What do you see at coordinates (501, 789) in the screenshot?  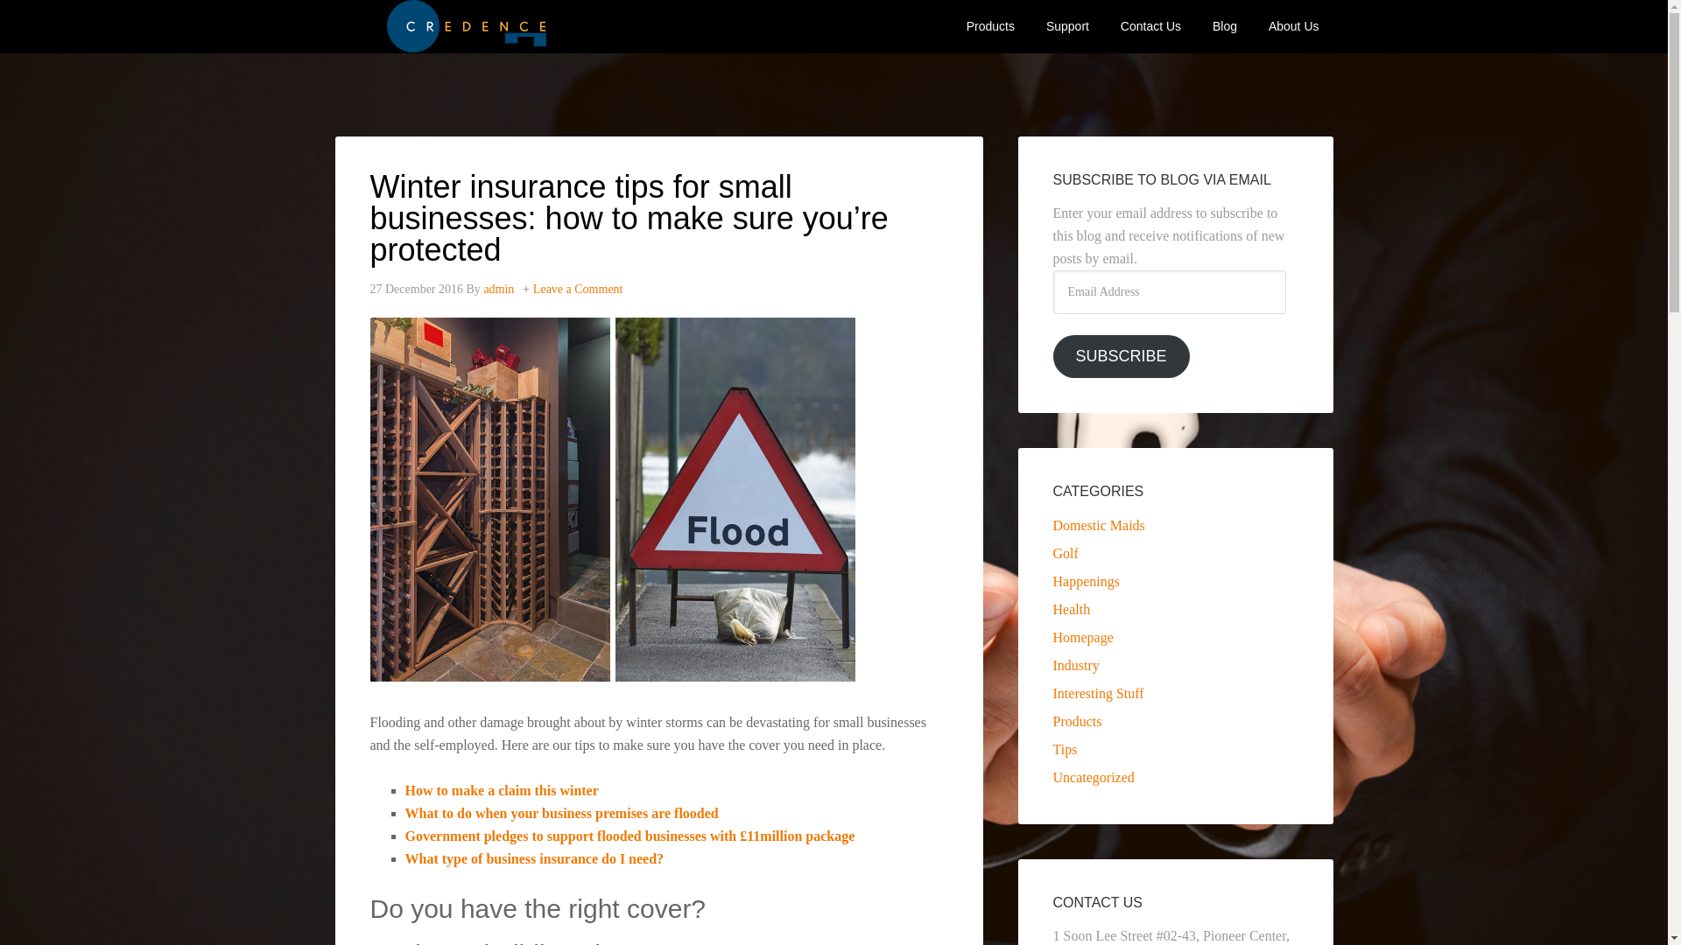 I see `How to make a claim this winter` at bounding box center [501, 789].